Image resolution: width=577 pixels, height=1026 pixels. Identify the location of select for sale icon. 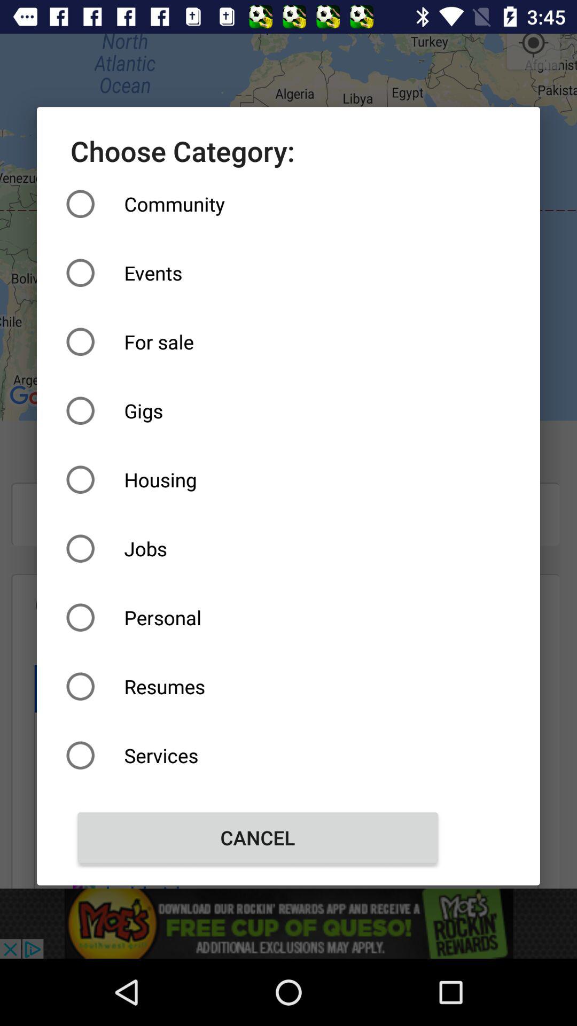
(258, 342).